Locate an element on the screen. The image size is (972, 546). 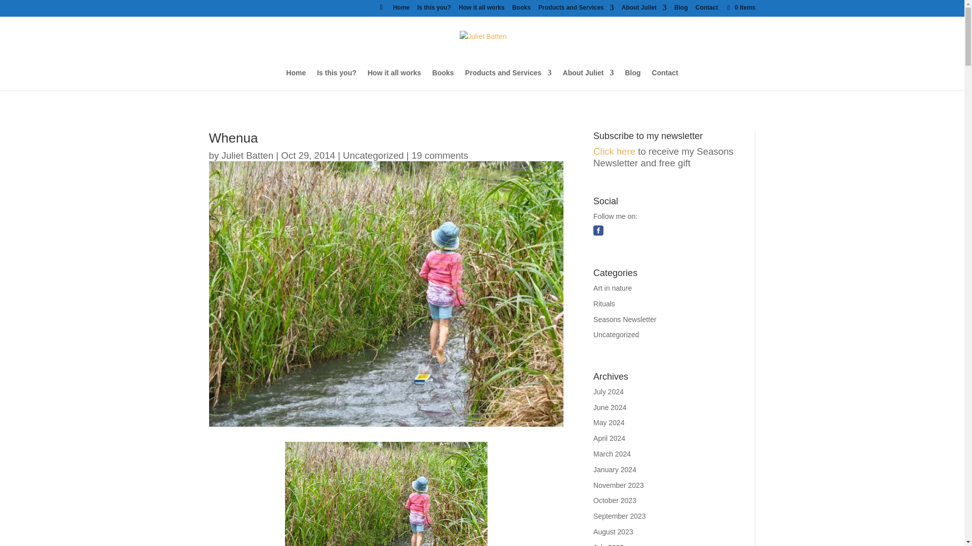
About Juliet is located at coordinates (588, 79).